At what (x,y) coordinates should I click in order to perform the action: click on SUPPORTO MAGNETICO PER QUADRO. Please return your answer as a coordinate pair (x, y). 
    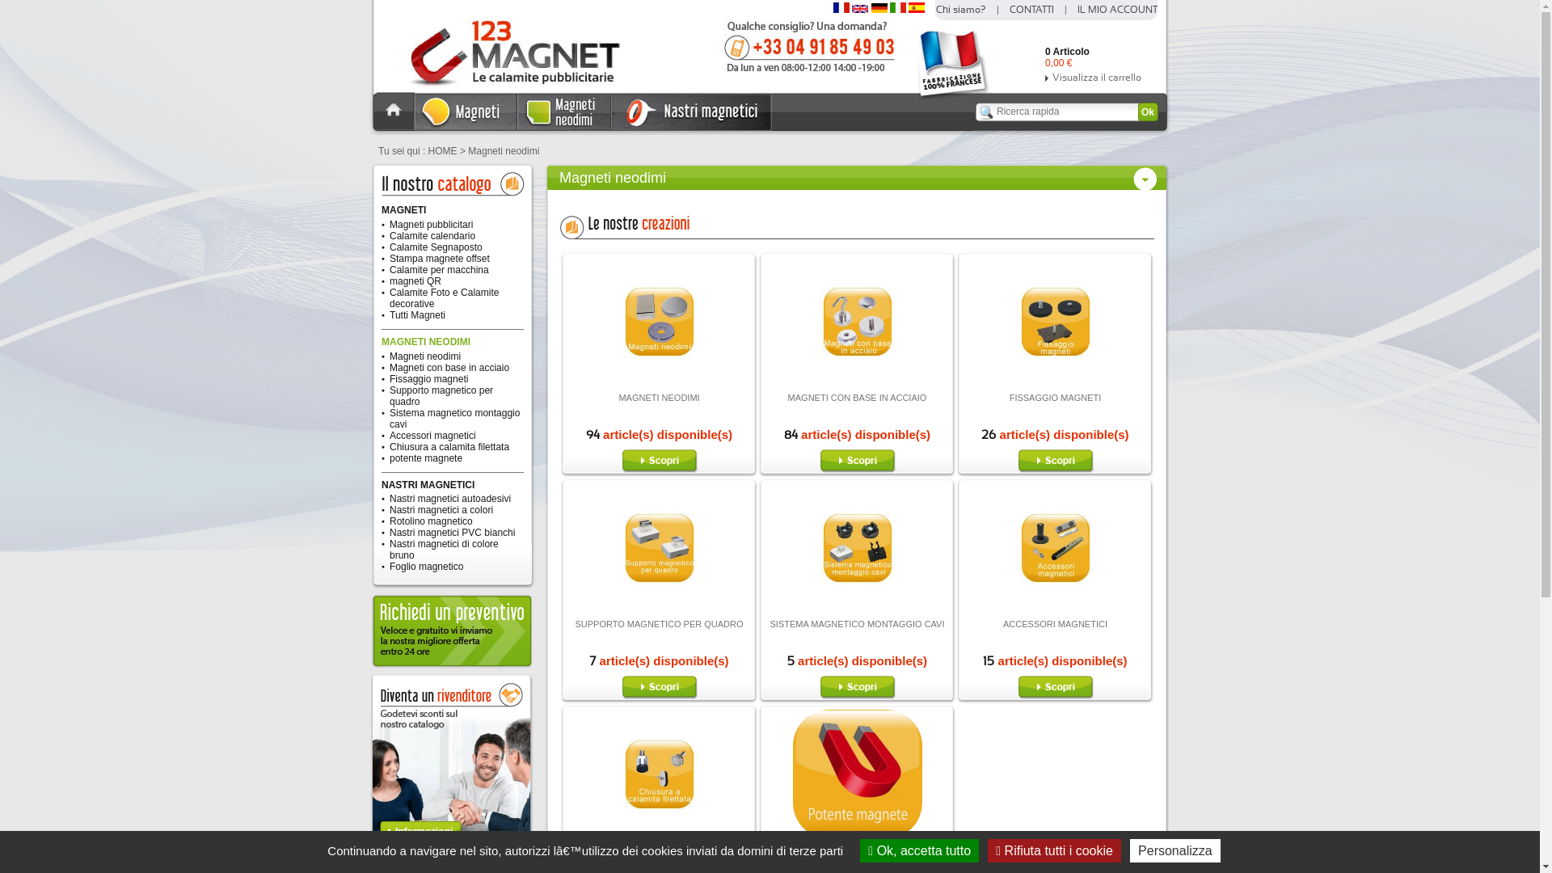
    Looking at the image, I should click on (659, 624).